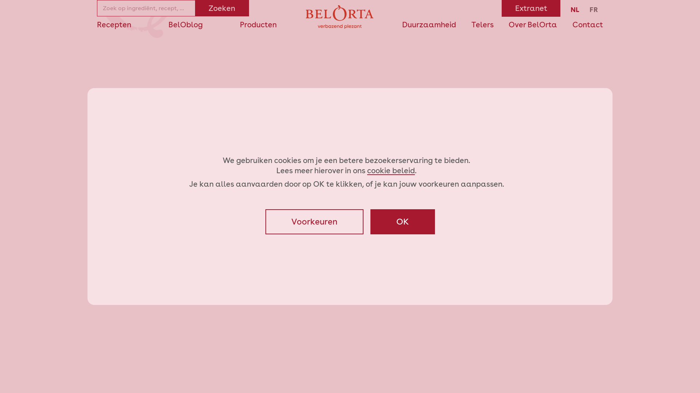  Describe the element at coordinates (186, 25) in the screenshot. I see `BelOblog` at that location.